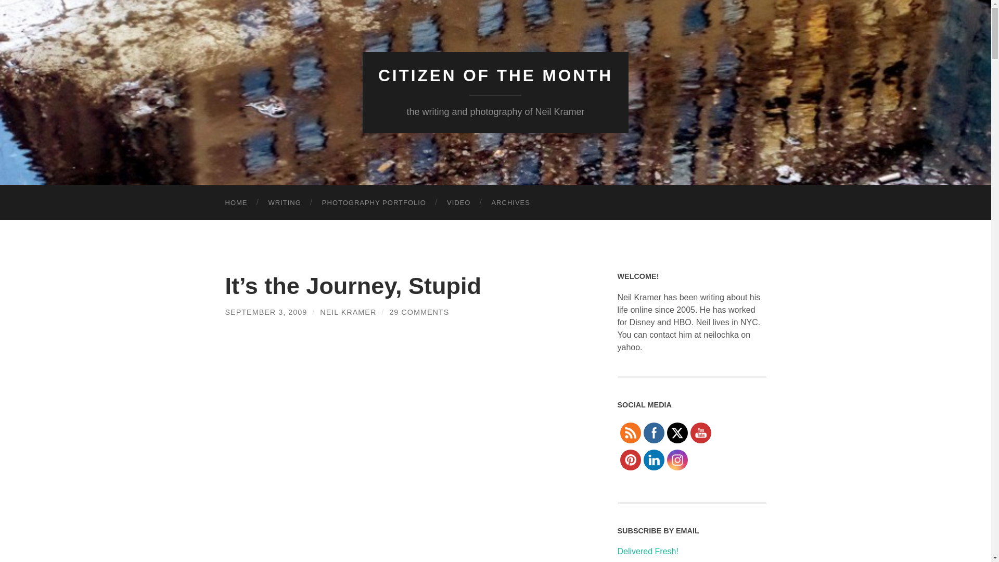 The height and width of the screenshot is (562, 999). Describe the element at coordinates (348, 312) in the screenshot. I see `NEIL KRAMER` at that location.